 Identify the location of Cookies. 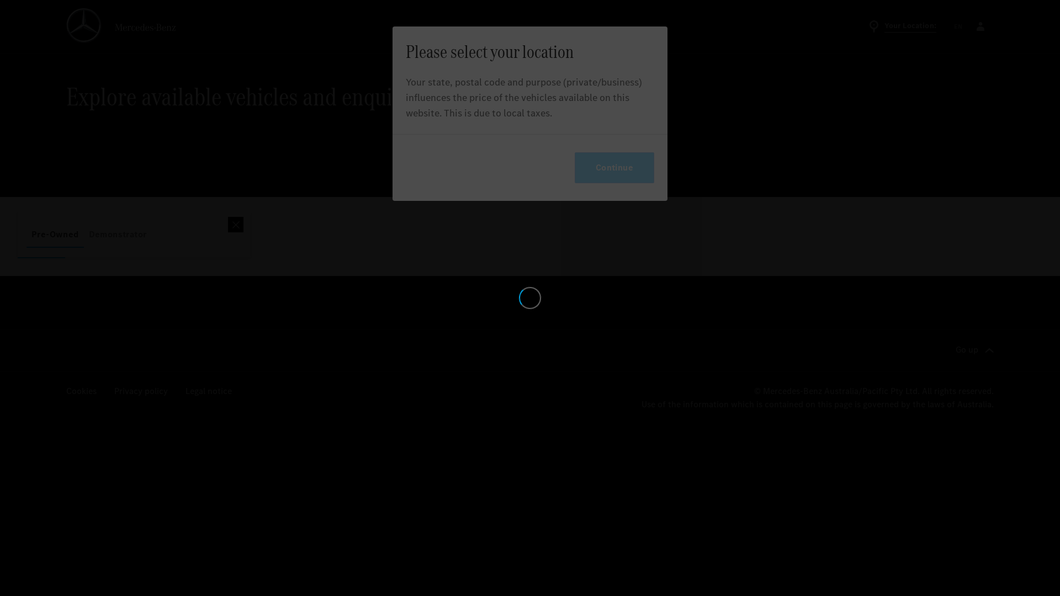
(82, 392).